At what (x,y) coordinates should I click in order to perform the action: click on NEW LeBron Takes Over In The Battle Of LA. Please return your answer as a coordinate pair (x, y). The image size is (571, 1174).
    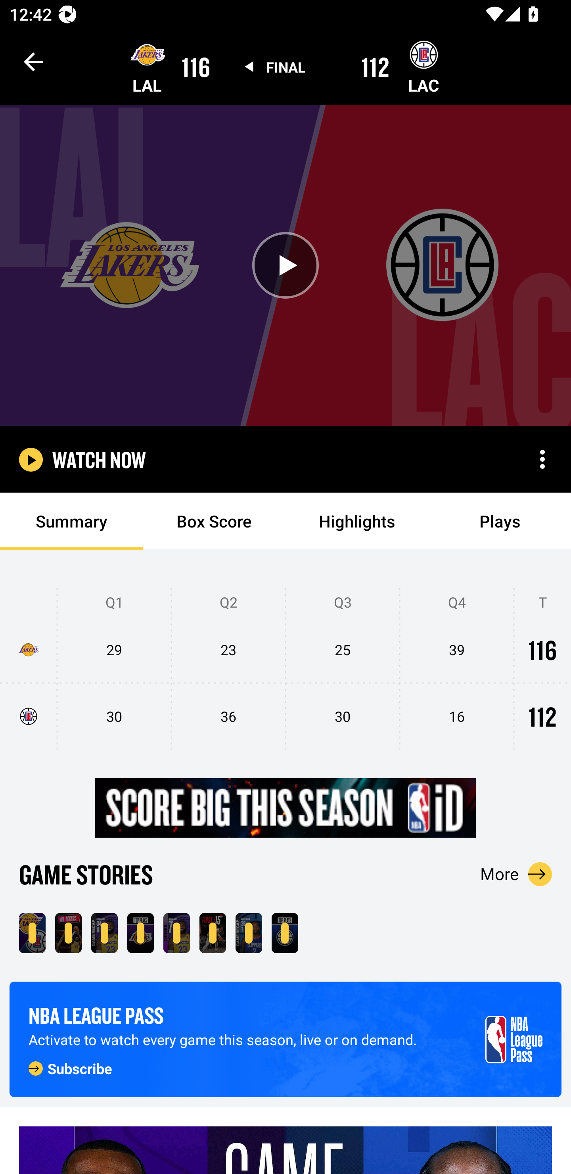
    Looking at the image, I should click on (68, 933).